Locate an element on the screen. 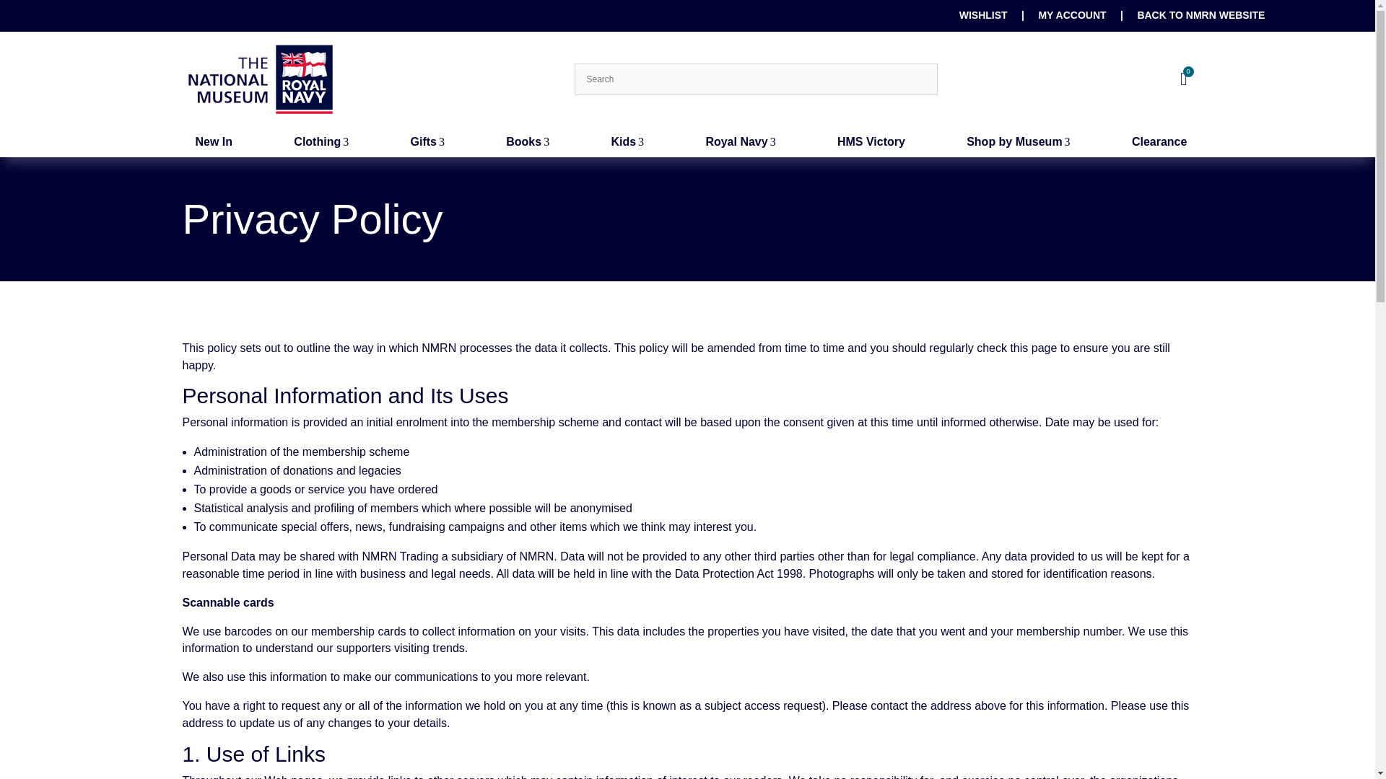  New In is located at coordinates (1200, 14).